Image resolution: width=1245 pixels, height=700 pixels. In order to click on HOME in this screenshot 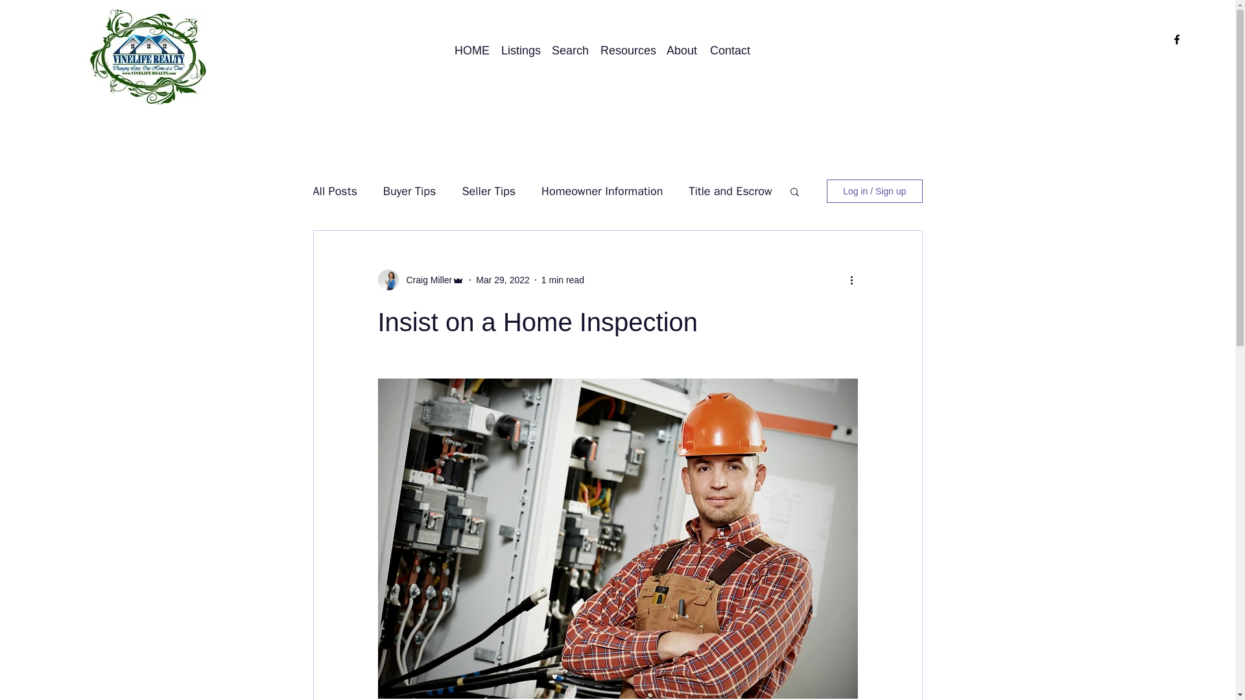, I will do `click(471, 50)`.